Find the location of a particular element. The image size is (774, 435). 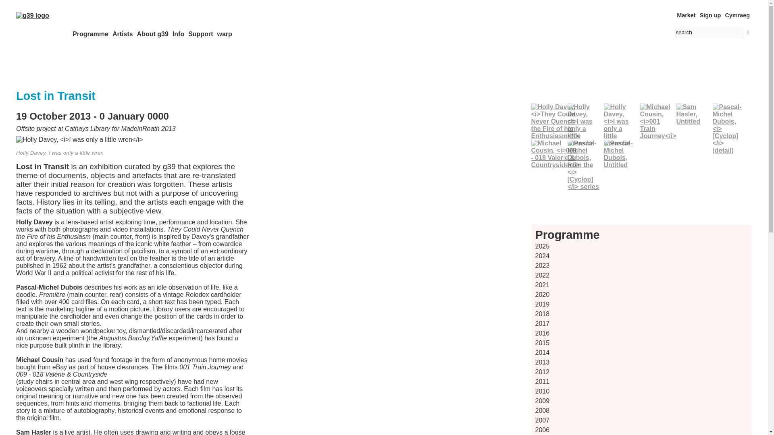

go is located at coordinates (747, 32).